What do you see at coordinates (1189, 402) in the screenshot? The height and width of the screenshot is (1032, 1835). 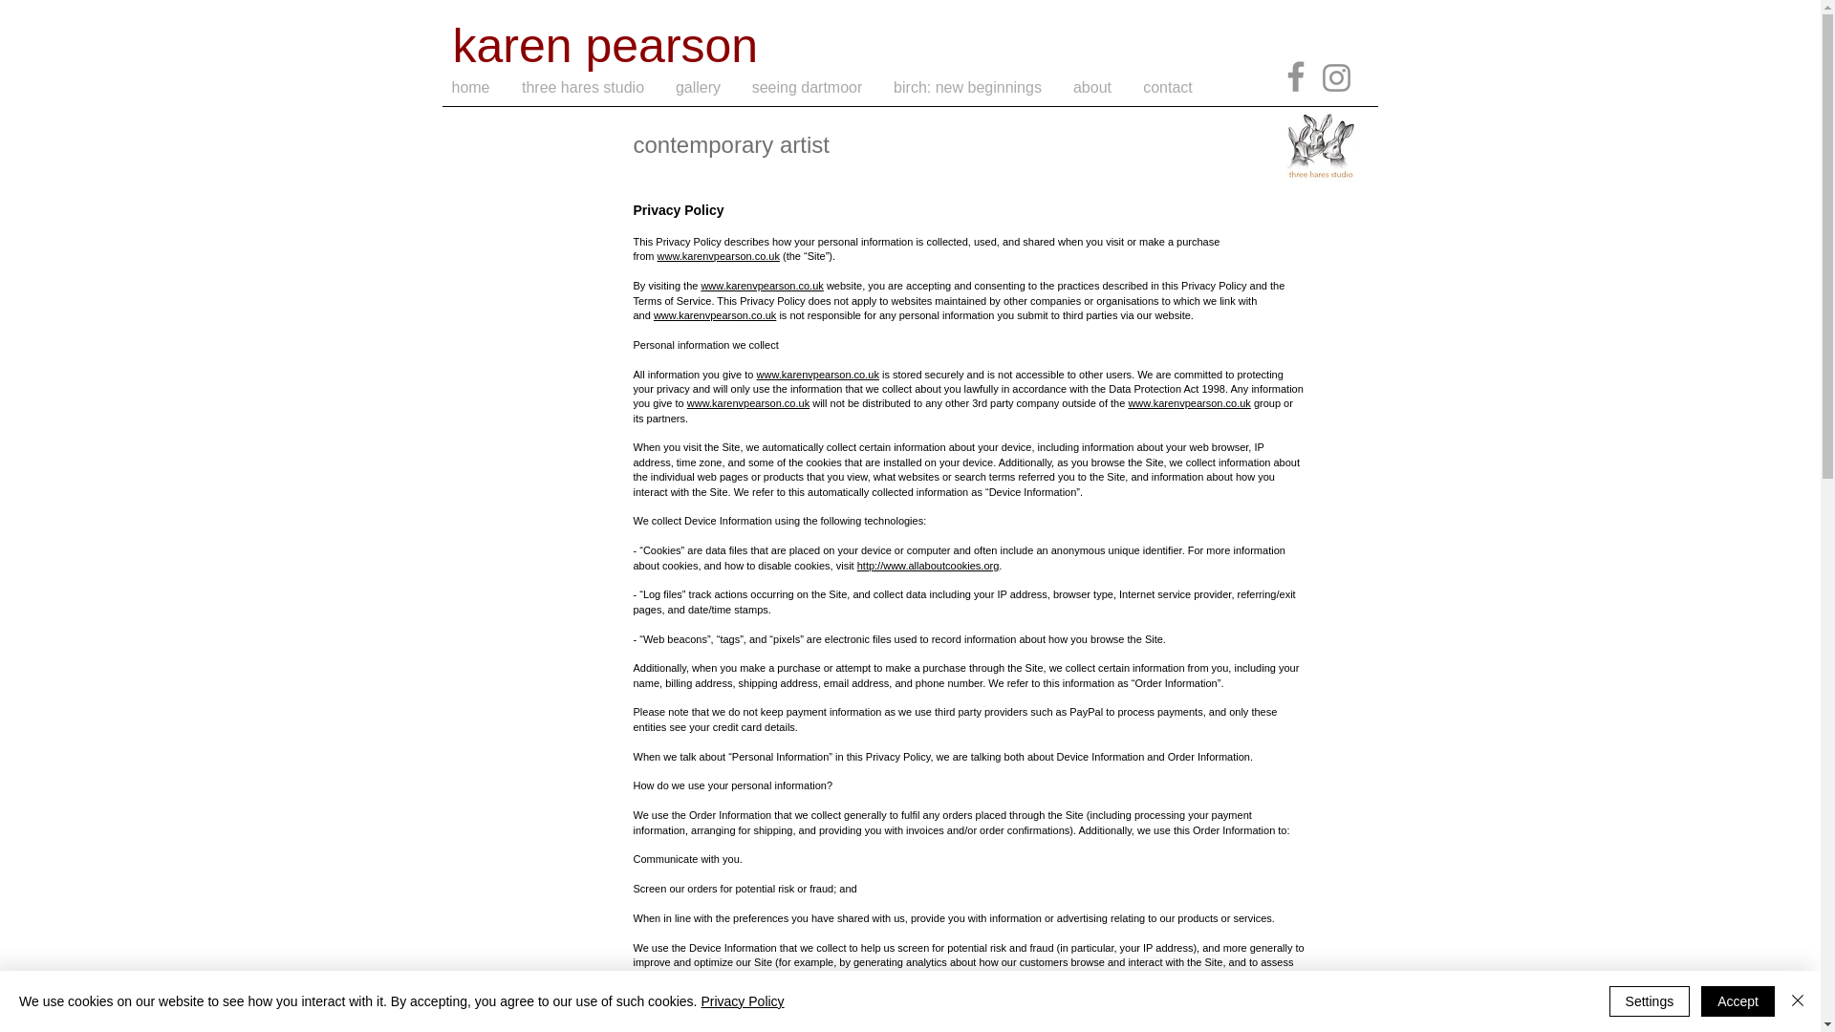 I see `www.karenvpearson.co.uk` at bounding box center [1189, 402].